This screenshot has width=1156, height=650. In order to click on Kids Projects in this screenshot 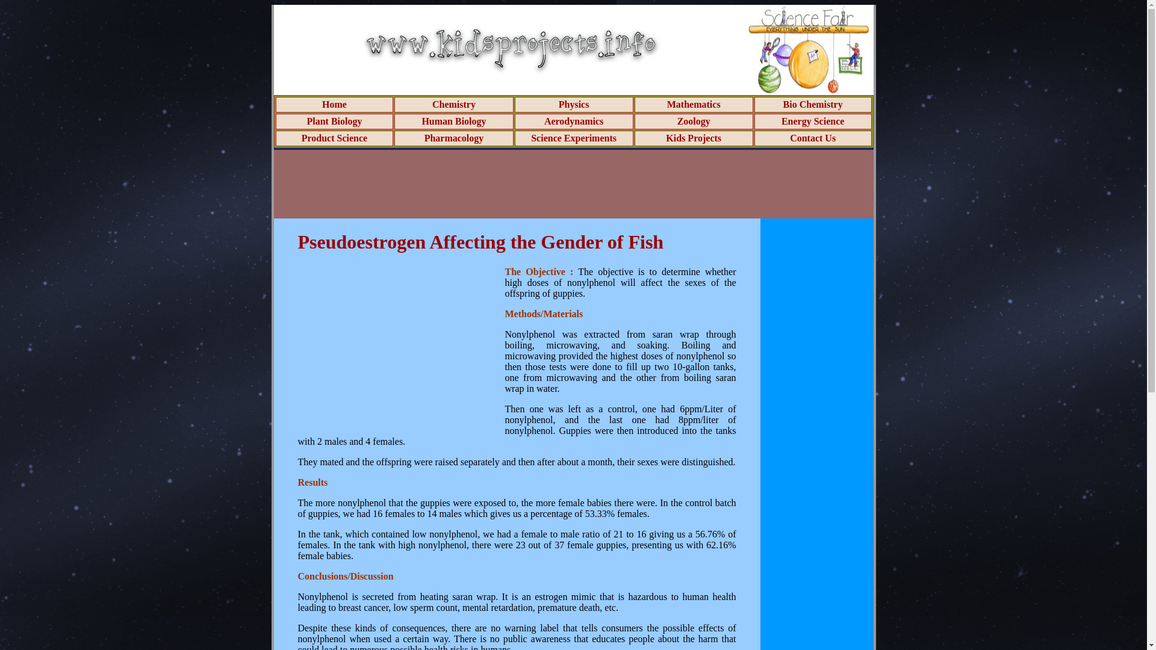, I will do `click(694, 138)`.